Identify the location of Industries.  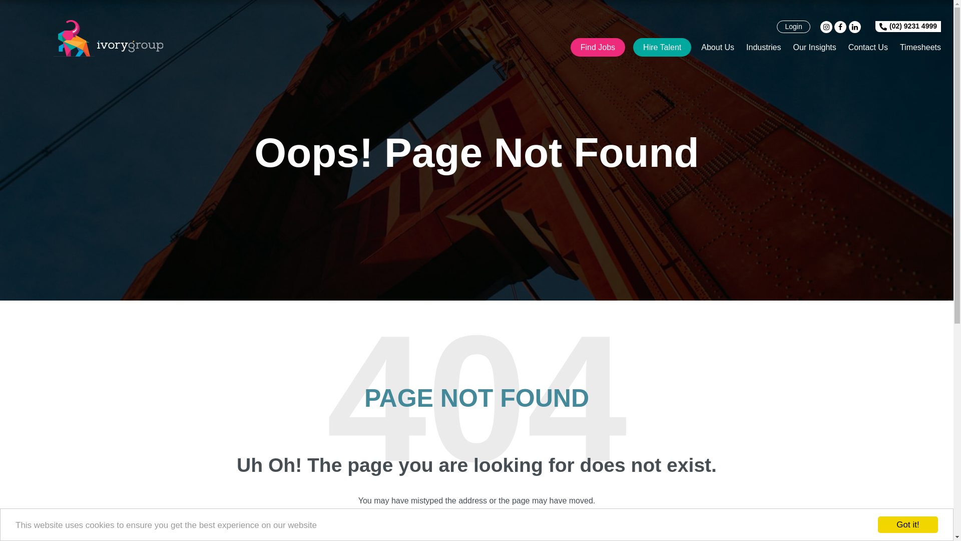
(764, 47).